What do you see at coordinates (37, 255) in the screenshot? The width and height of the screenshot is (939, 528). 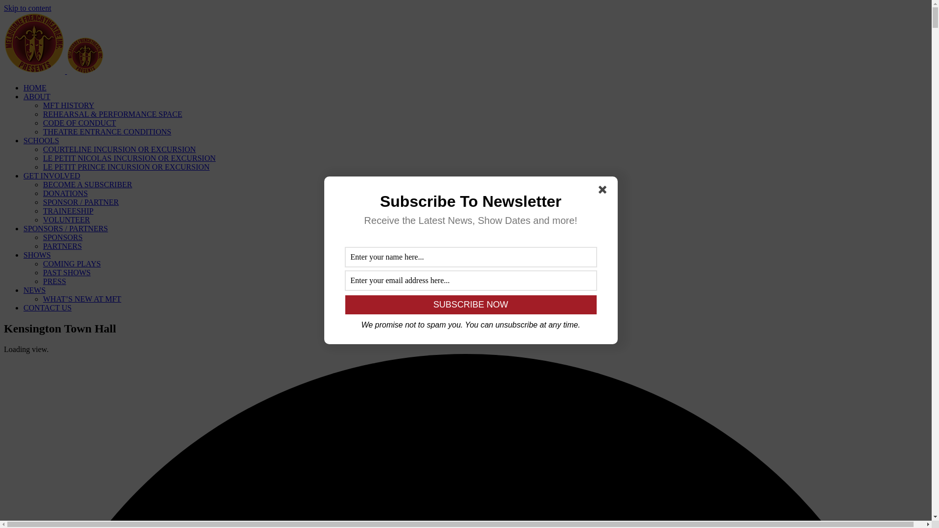 I see `SHOWS` at bounding box center [37, 255].